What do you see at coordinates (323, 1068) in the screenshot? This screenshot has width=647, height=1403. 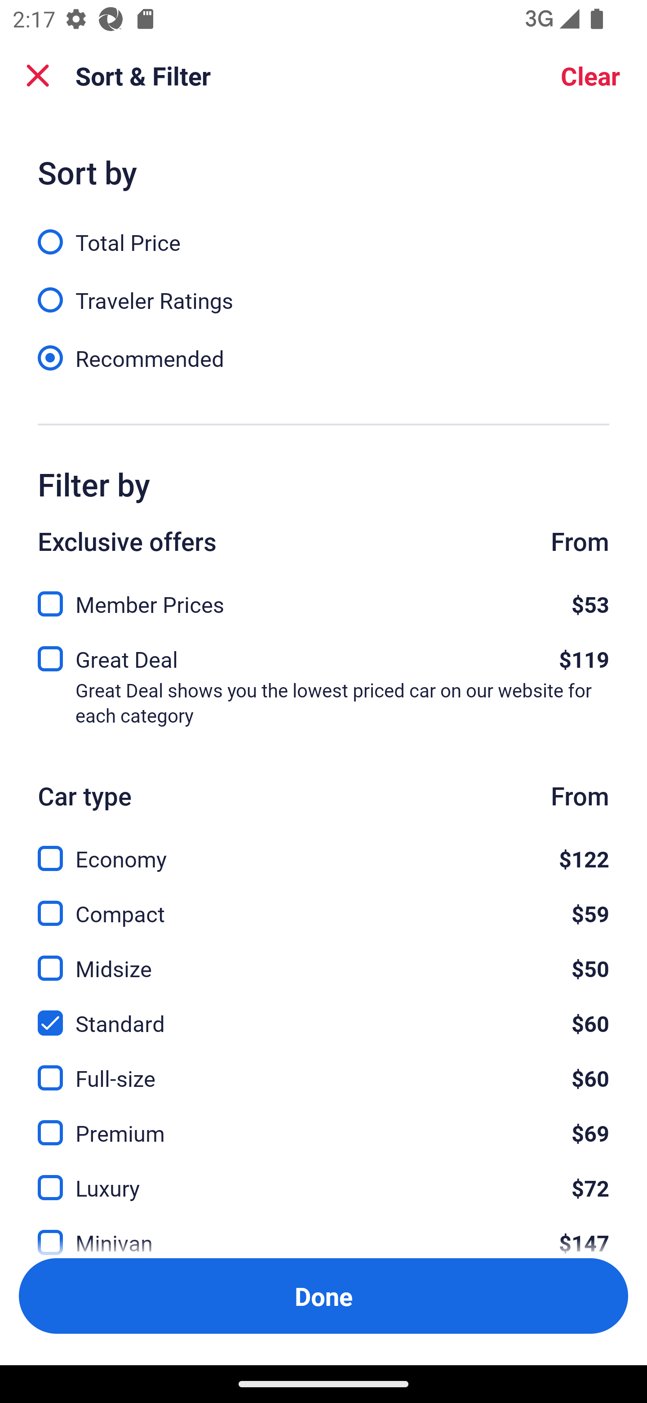 I see `Full-size, $60 Full-size $60` at bounding box center [323, 1068].